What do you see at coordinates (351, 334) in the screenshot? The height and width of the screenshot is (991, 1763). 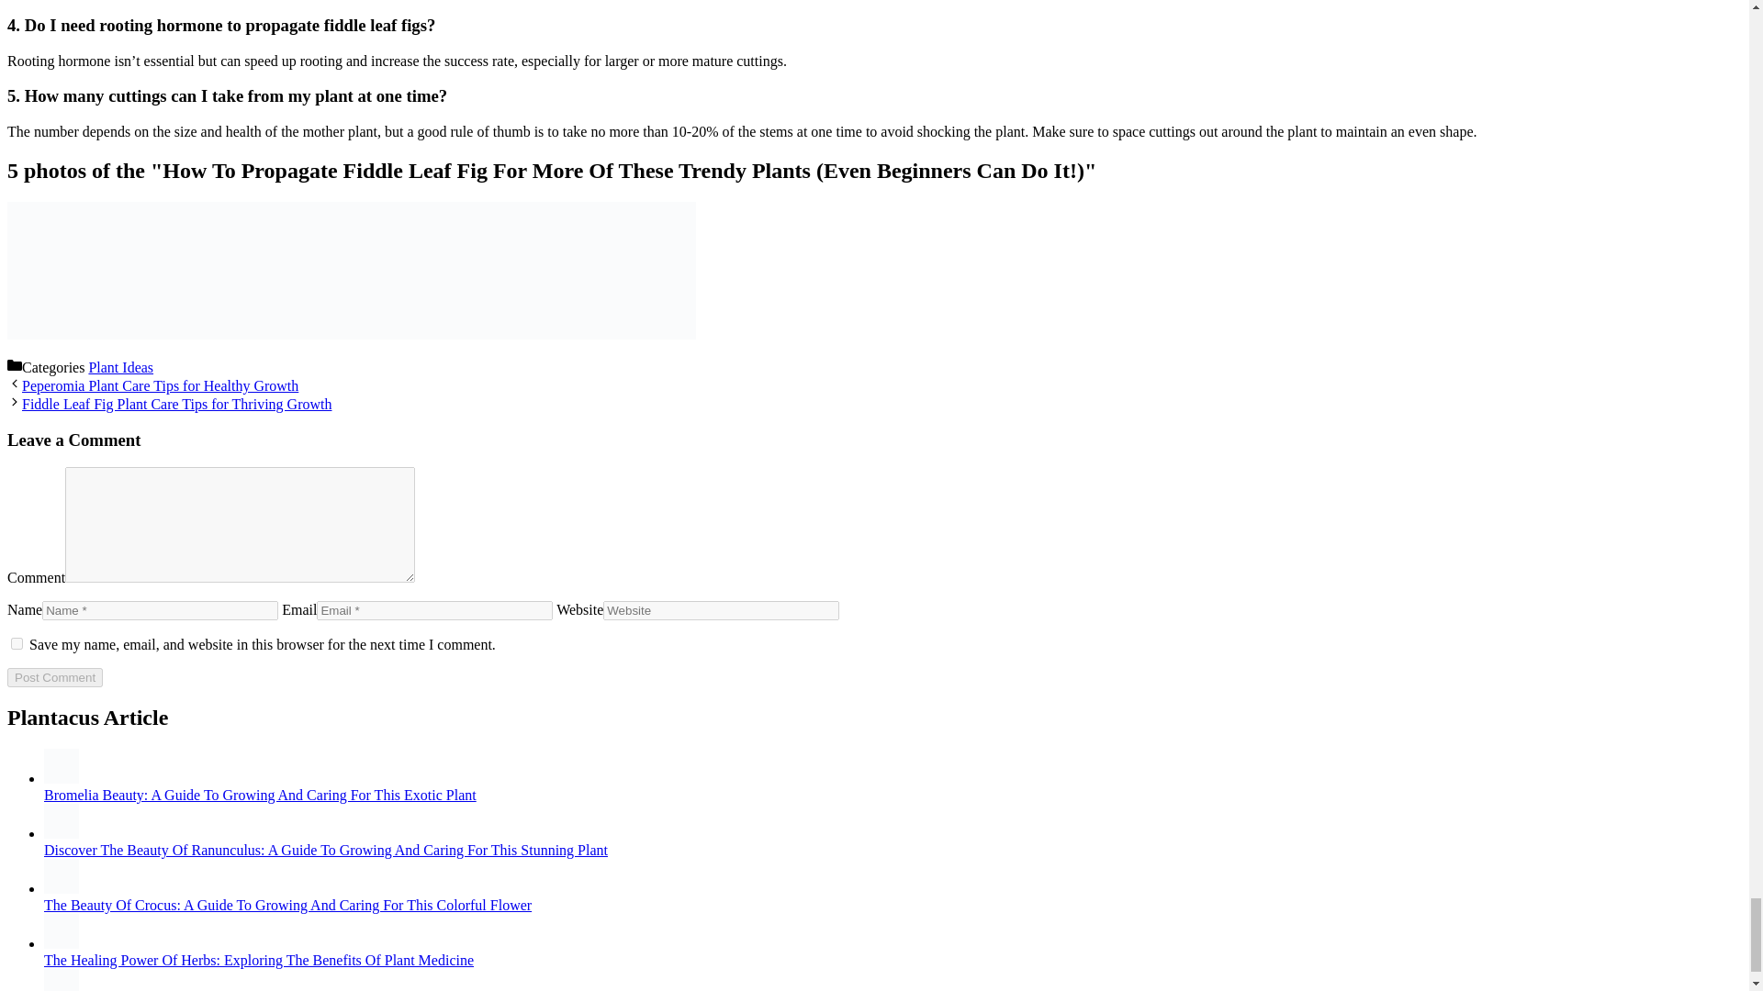 I see `How To Propagate Fiddle Leaf Fig` at bounding box center [351, 334].